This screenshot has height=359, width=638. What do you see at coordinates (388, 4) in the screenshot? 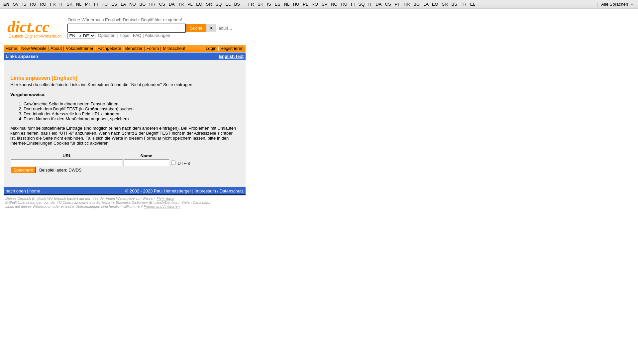
I see `CS` at bounding box center [388, 4].